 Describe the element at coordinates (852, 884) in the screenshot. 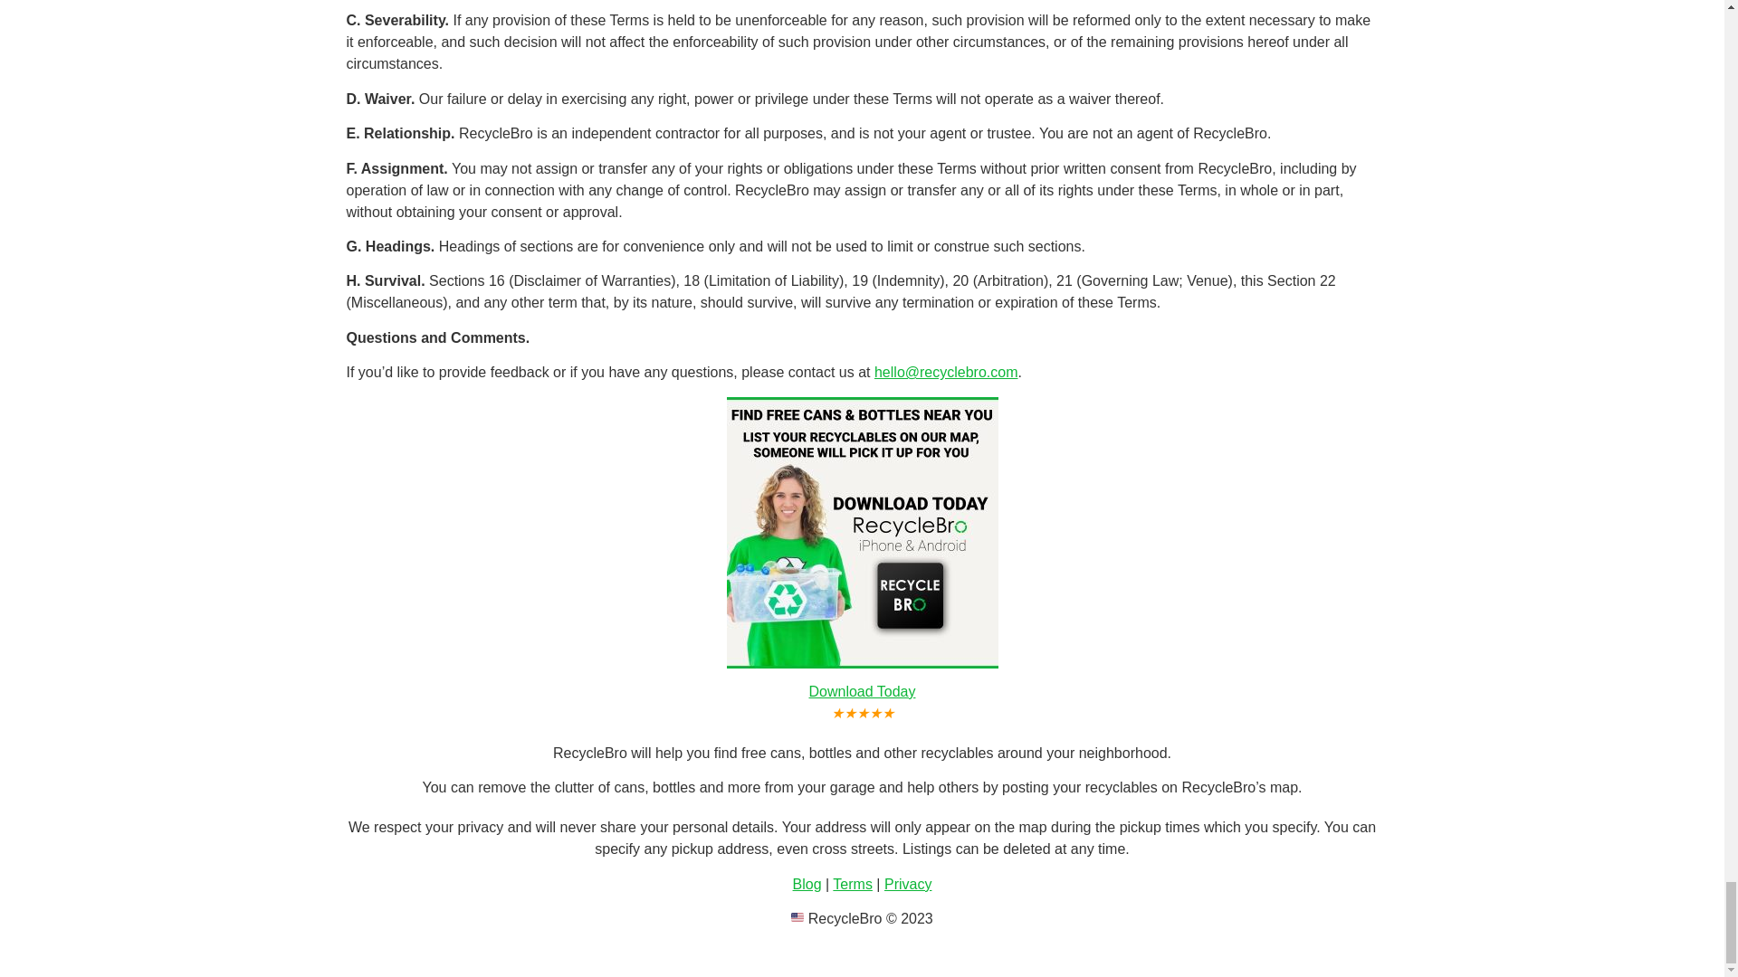

I see `Terms` at that location.